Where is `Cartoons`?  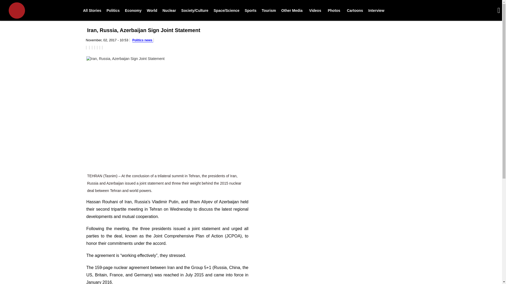 Cartoons is located at coordinates (354, 11).